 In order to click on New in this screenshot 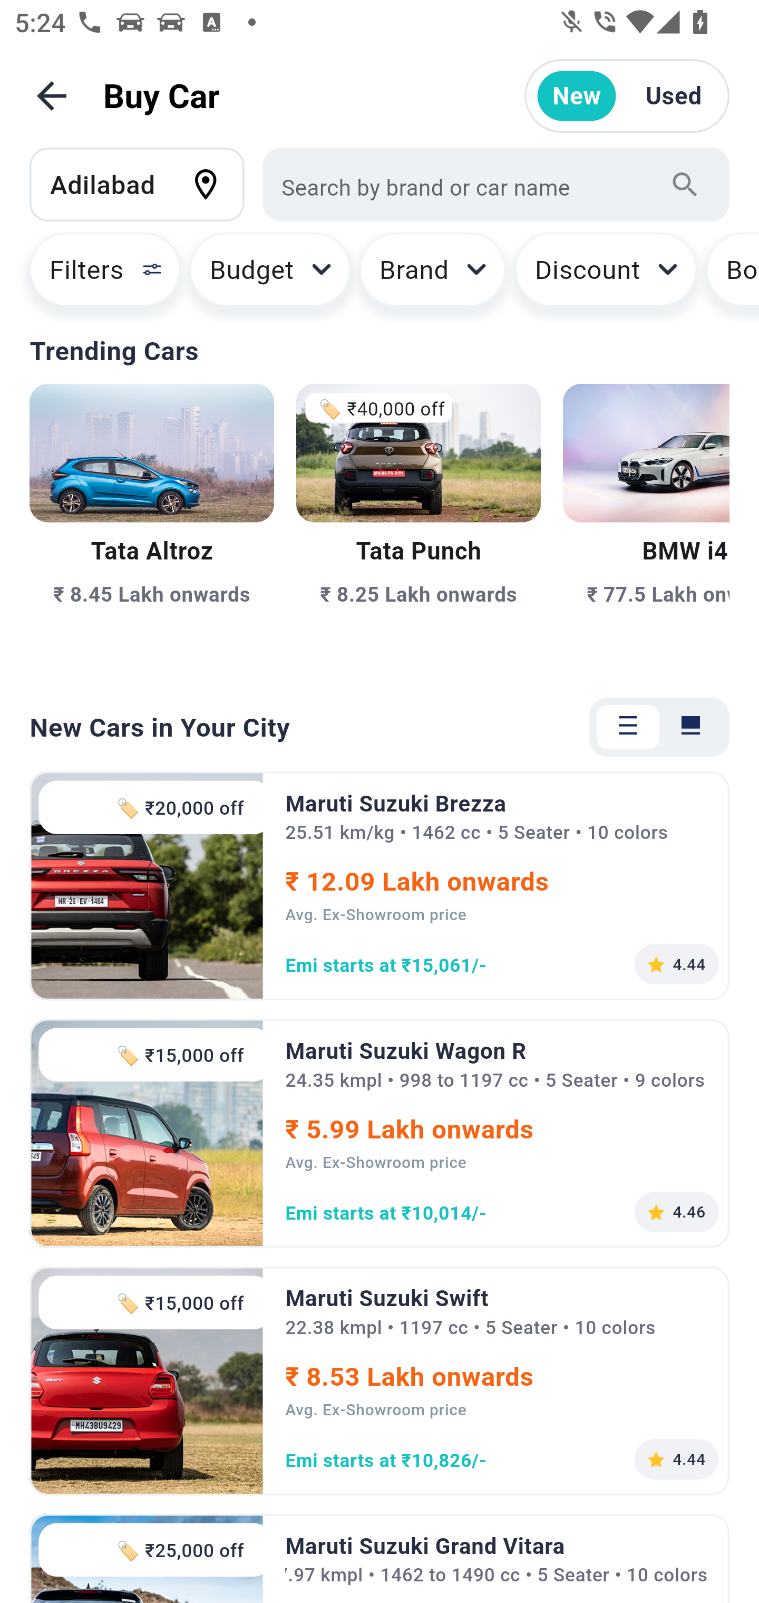, I will do `click(577, 96)`.